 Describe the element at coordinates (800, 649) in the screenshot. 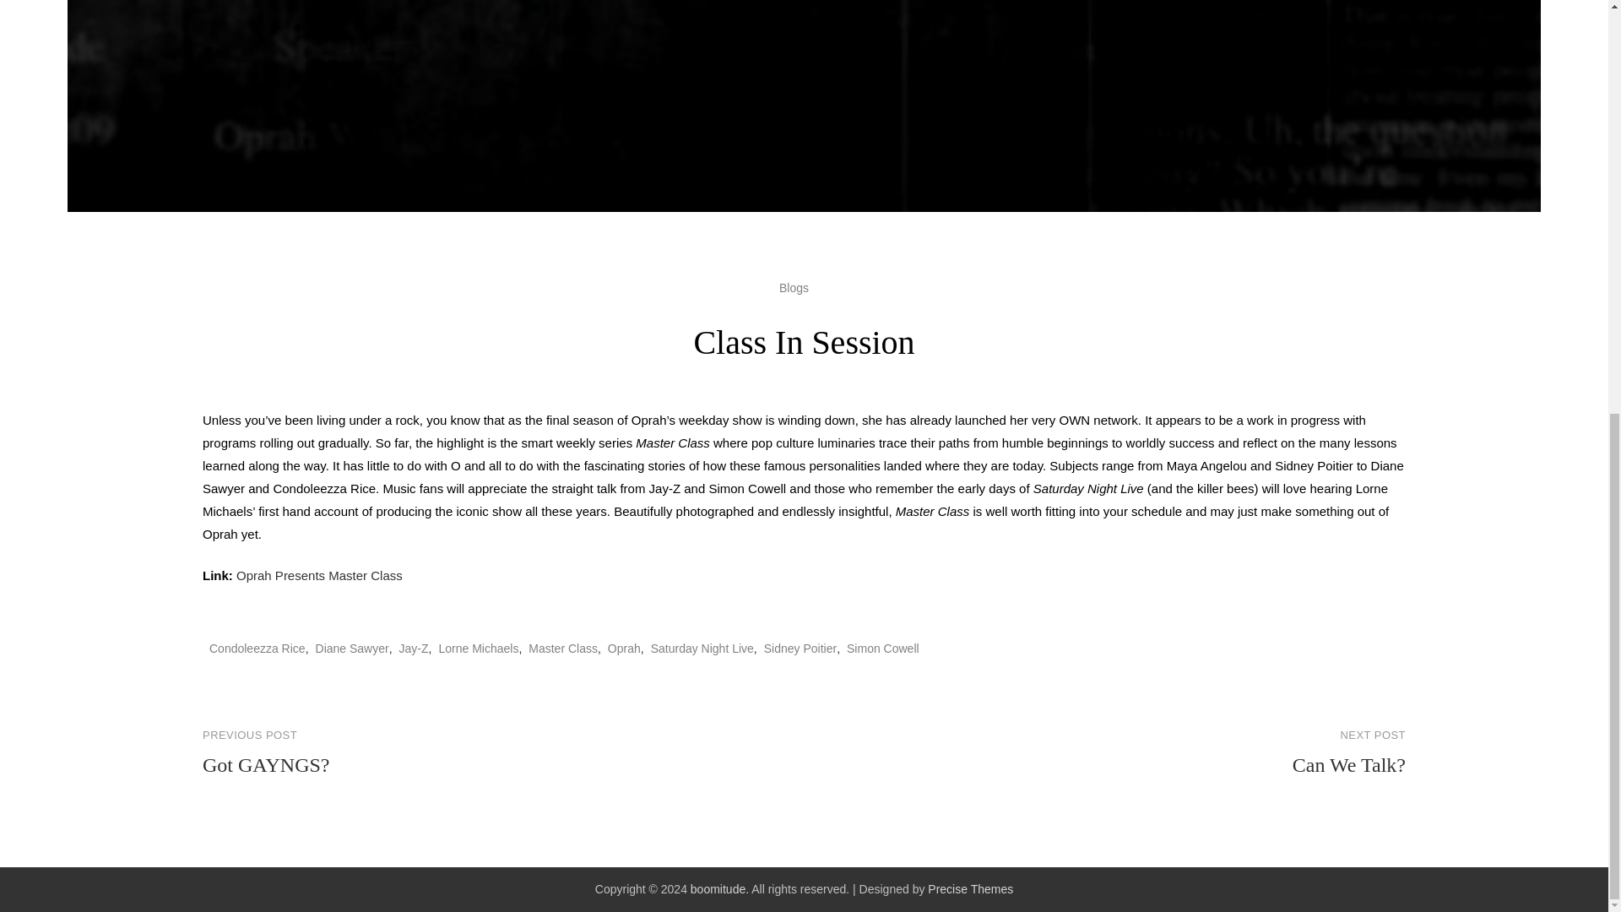

I see `Sidney Poitier` at that location.